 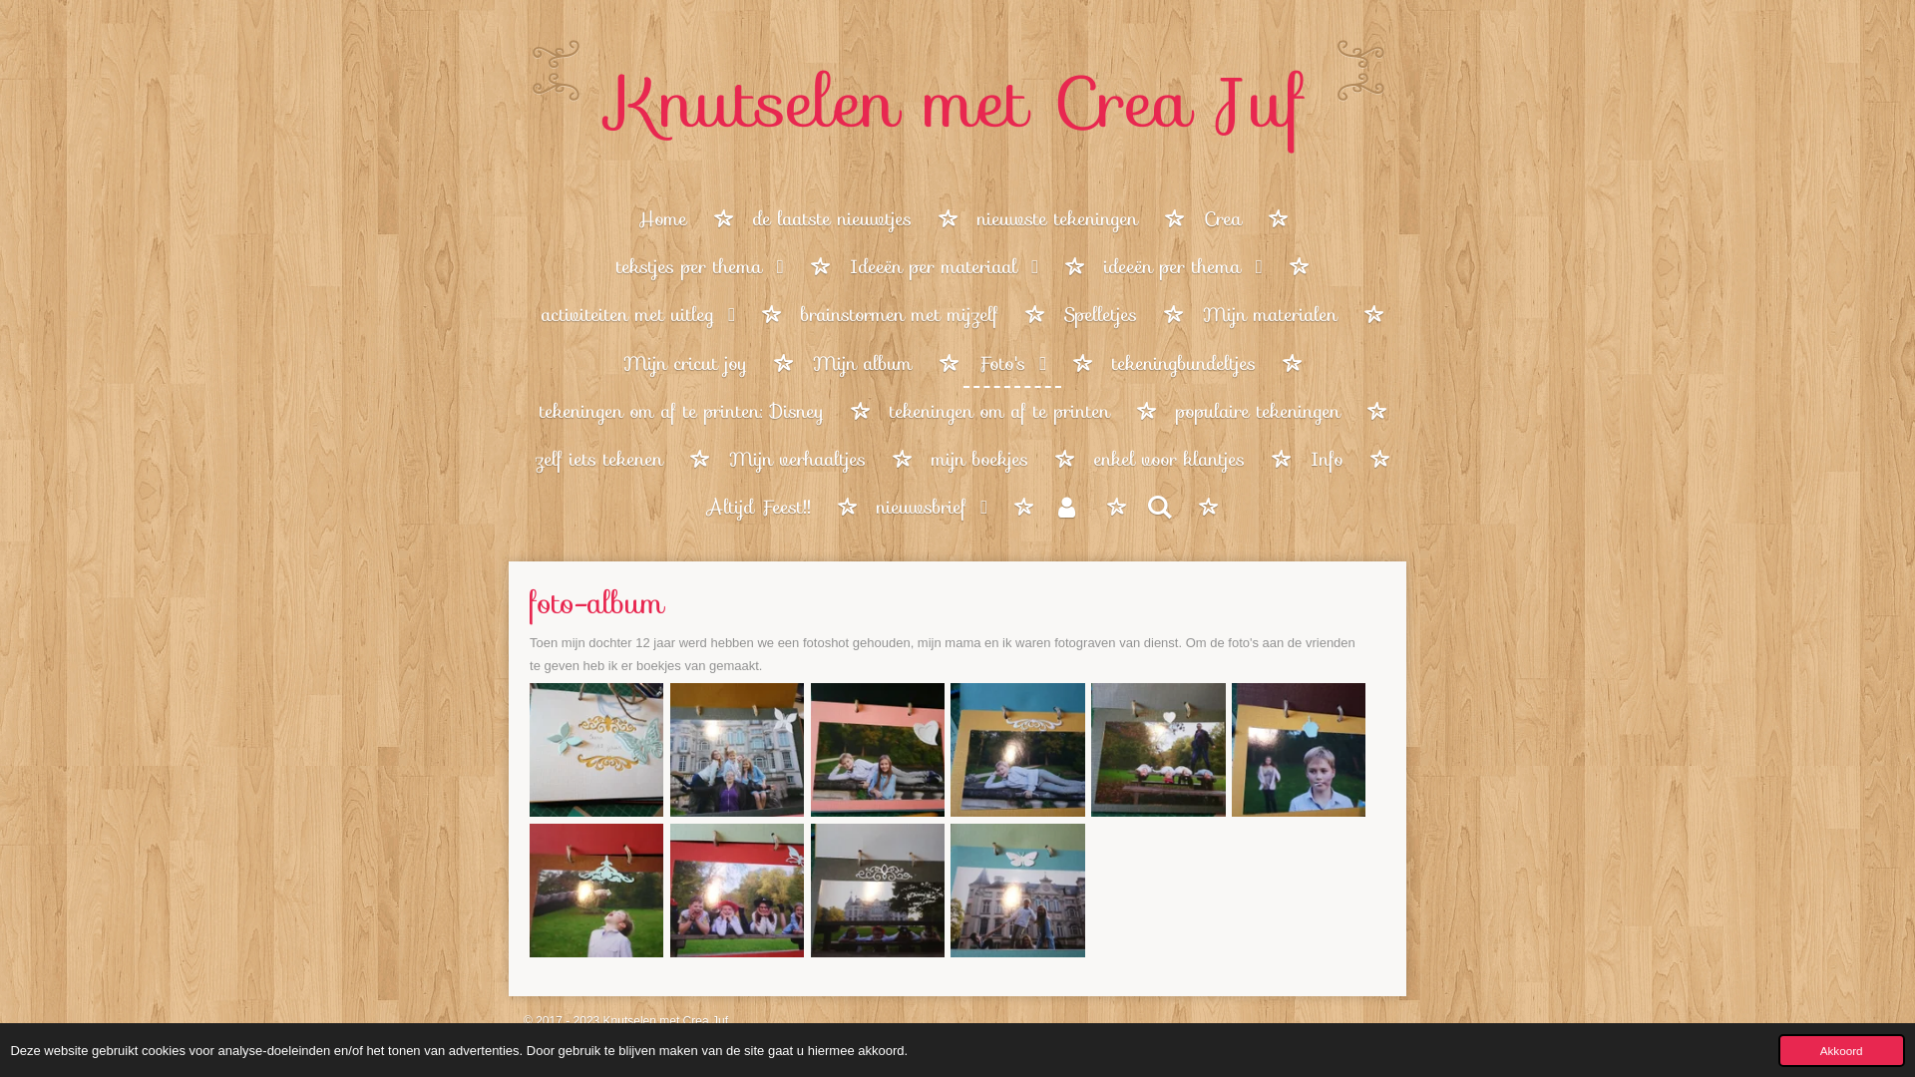 What do you see at coordinates (832, 219) in the screenshot?
I see `de laatste nieuwtjes` at bounding box center [832, 219].